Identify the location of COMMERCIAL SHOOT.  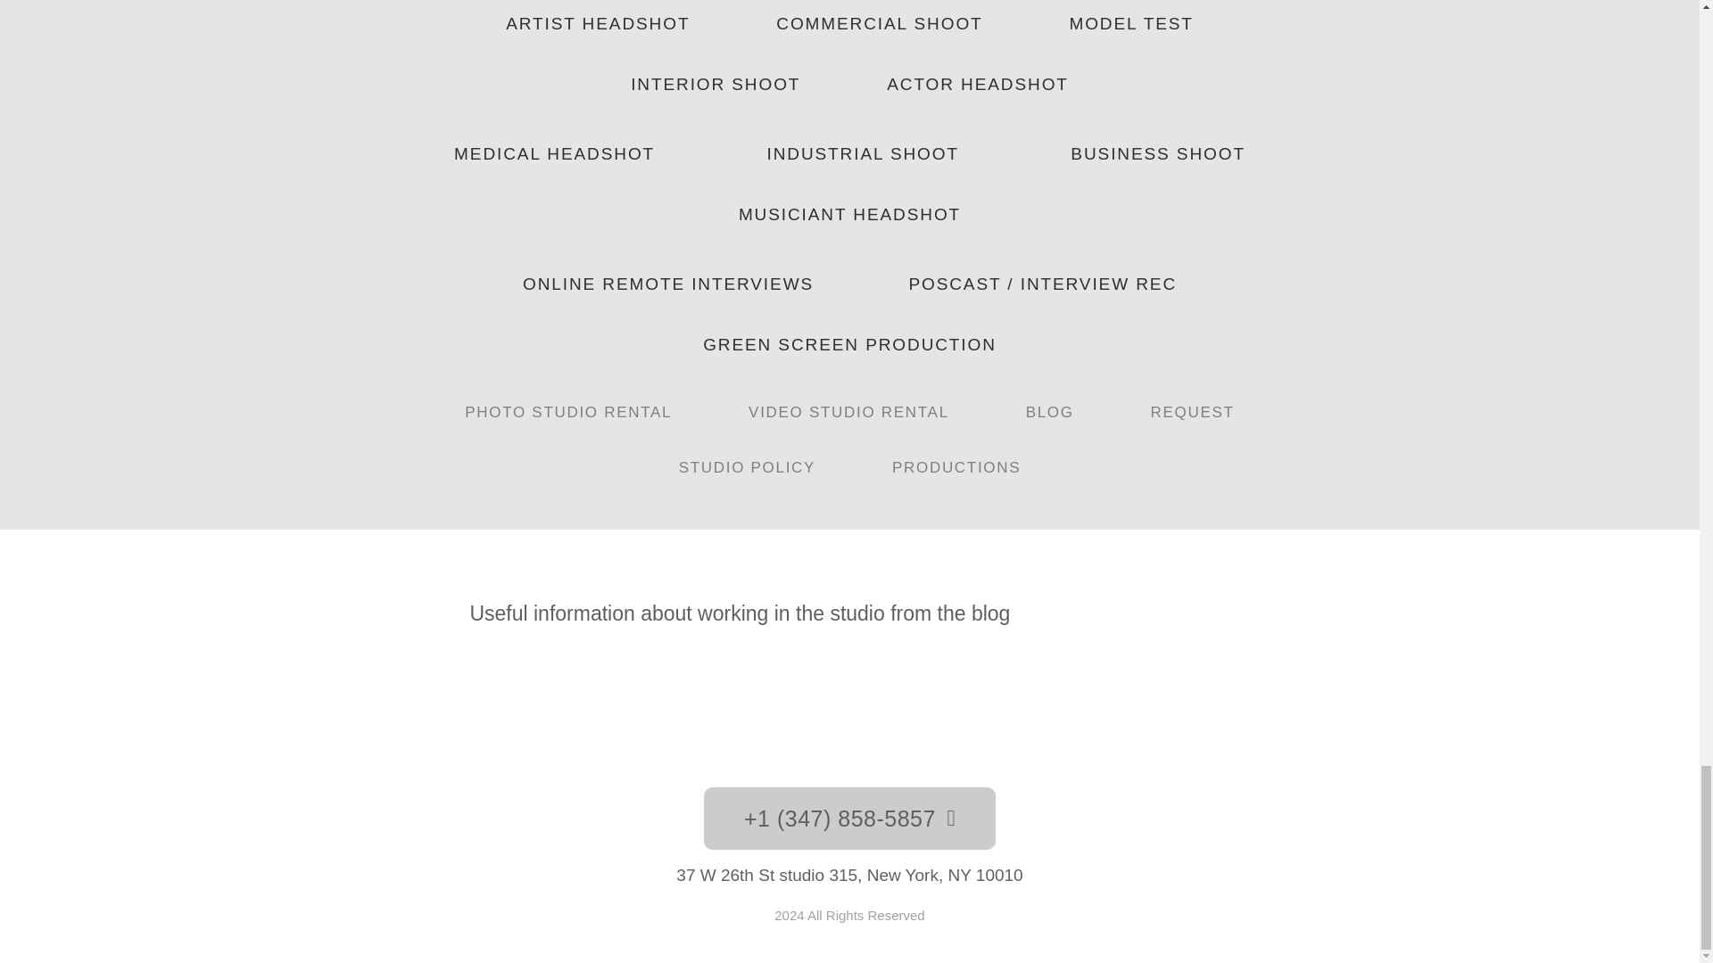
(880, 25).